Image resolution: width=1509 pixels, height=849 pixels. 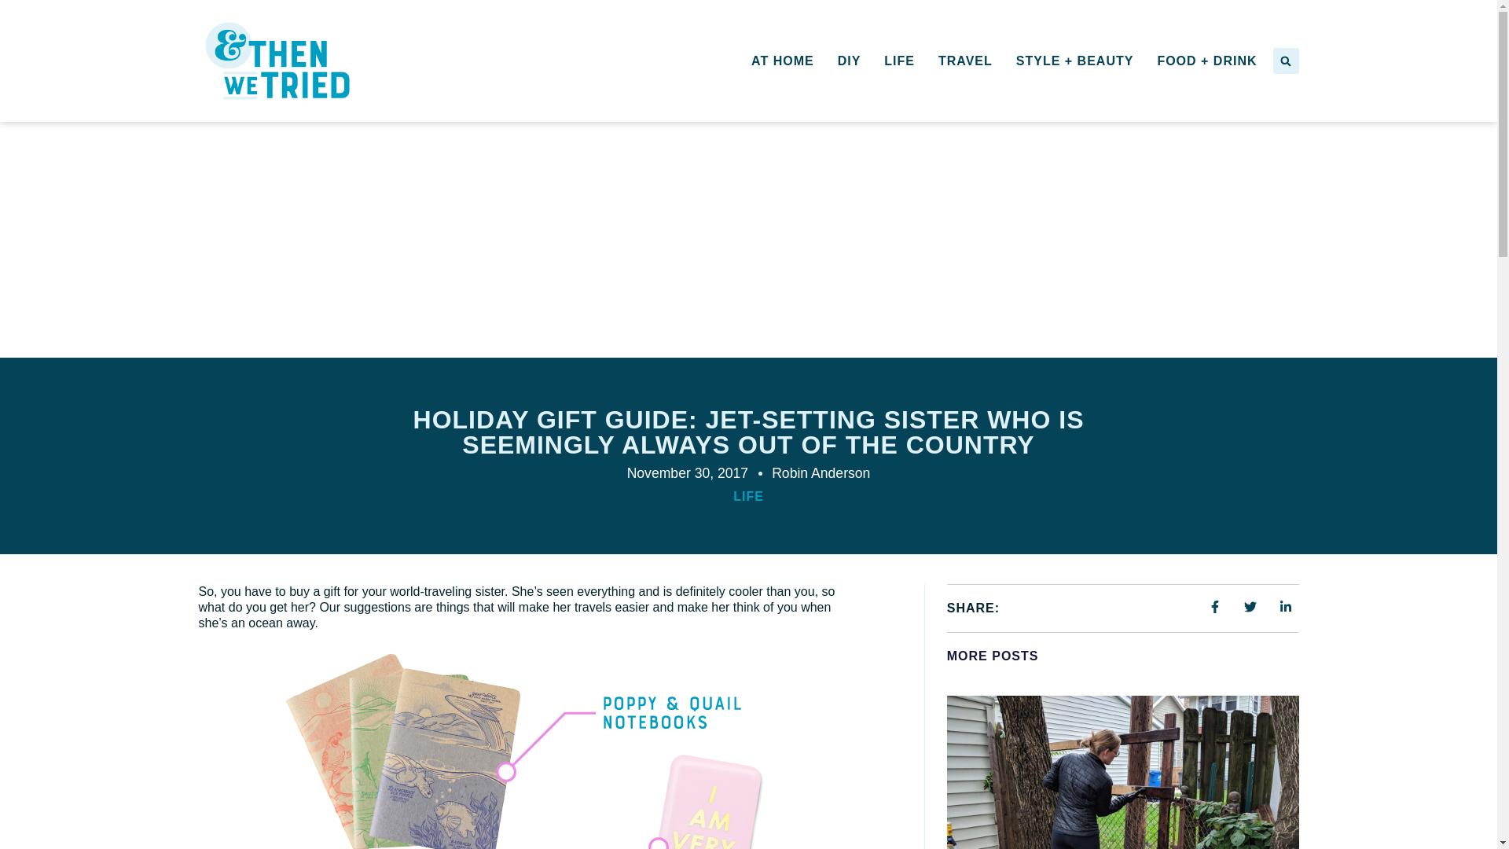 What do you see at coordinates (899, 61) in the screenshot?
I see `LIFE` at bounding box center [899, 61].